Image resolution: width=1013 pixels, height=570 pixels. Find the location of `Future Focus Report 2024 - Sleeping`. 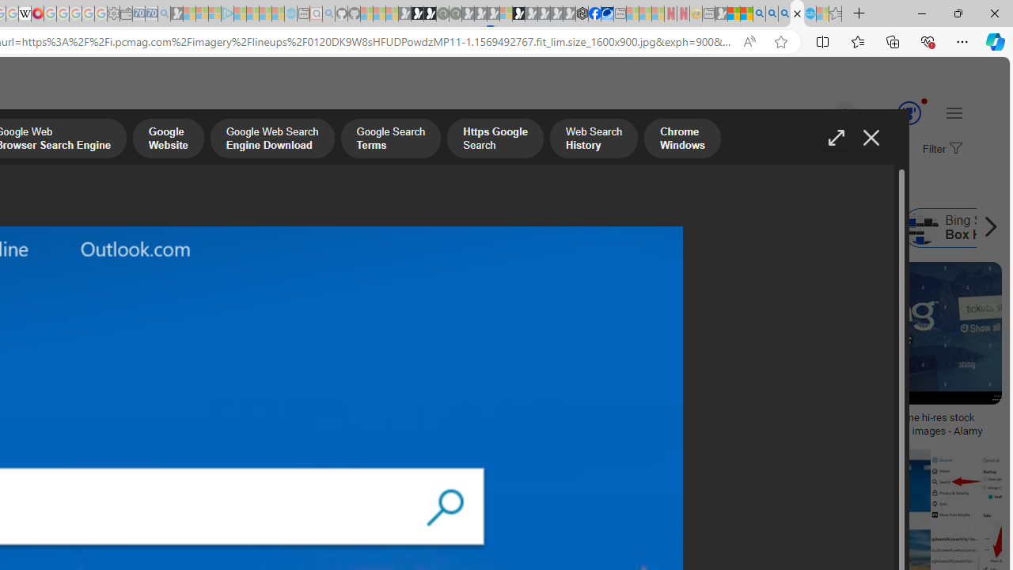

Future Focus Report 2024 - Sleeping is located at coordinates (455, 14).